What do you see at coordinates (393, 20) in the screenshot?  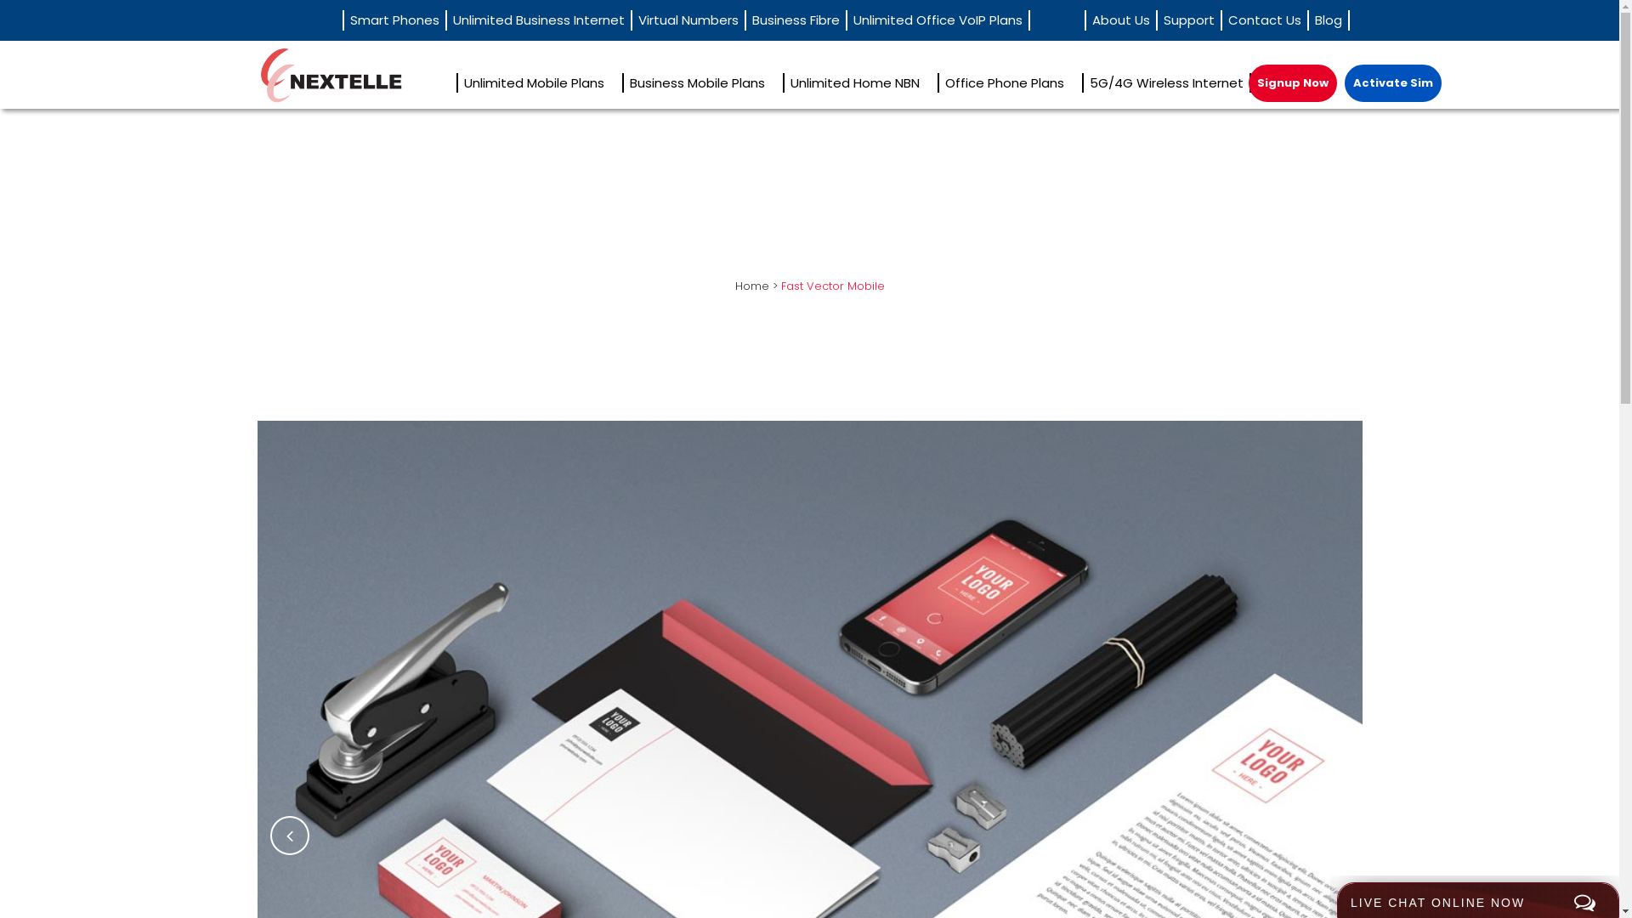 I see `Smart Phones` at bounding box center [393, 20].